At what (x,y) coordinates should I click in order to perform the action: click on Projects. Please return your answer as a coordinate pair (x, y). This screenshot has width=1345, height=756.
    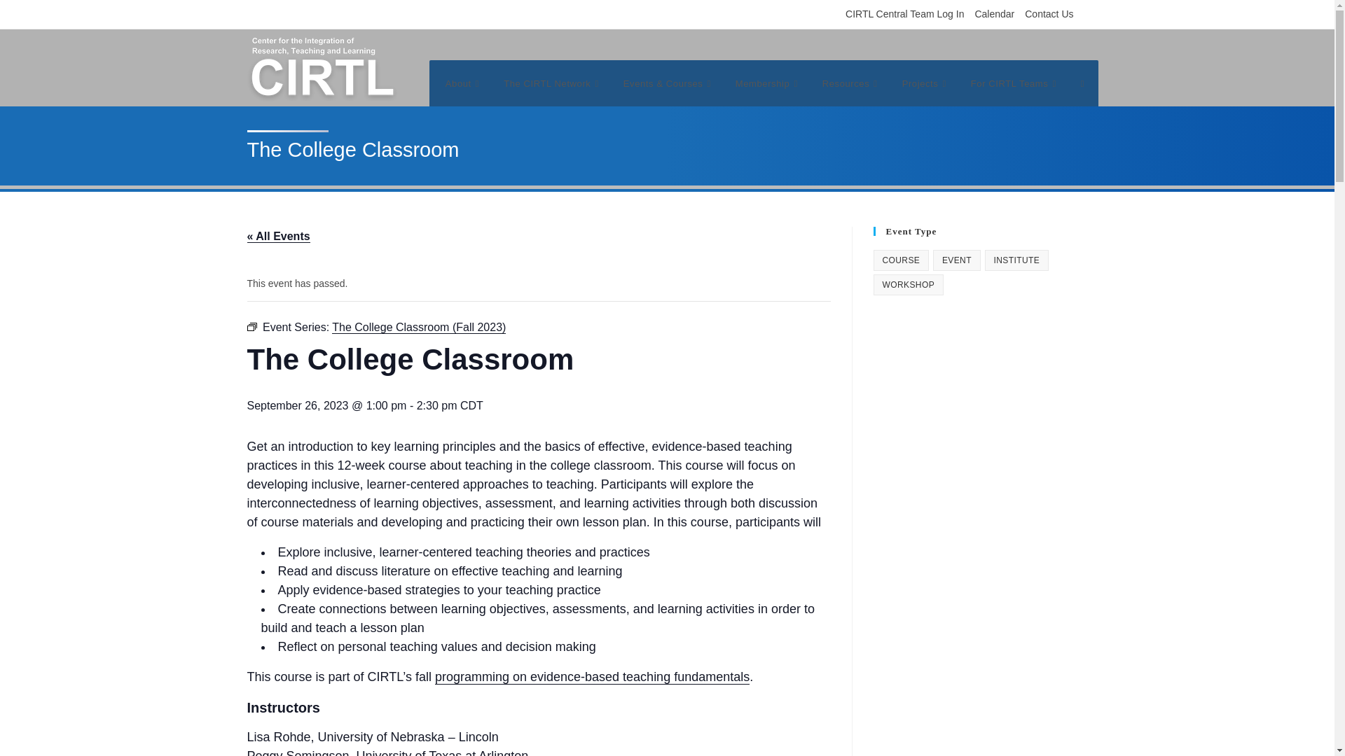
    Looking at the image, I should click on (925, 85).